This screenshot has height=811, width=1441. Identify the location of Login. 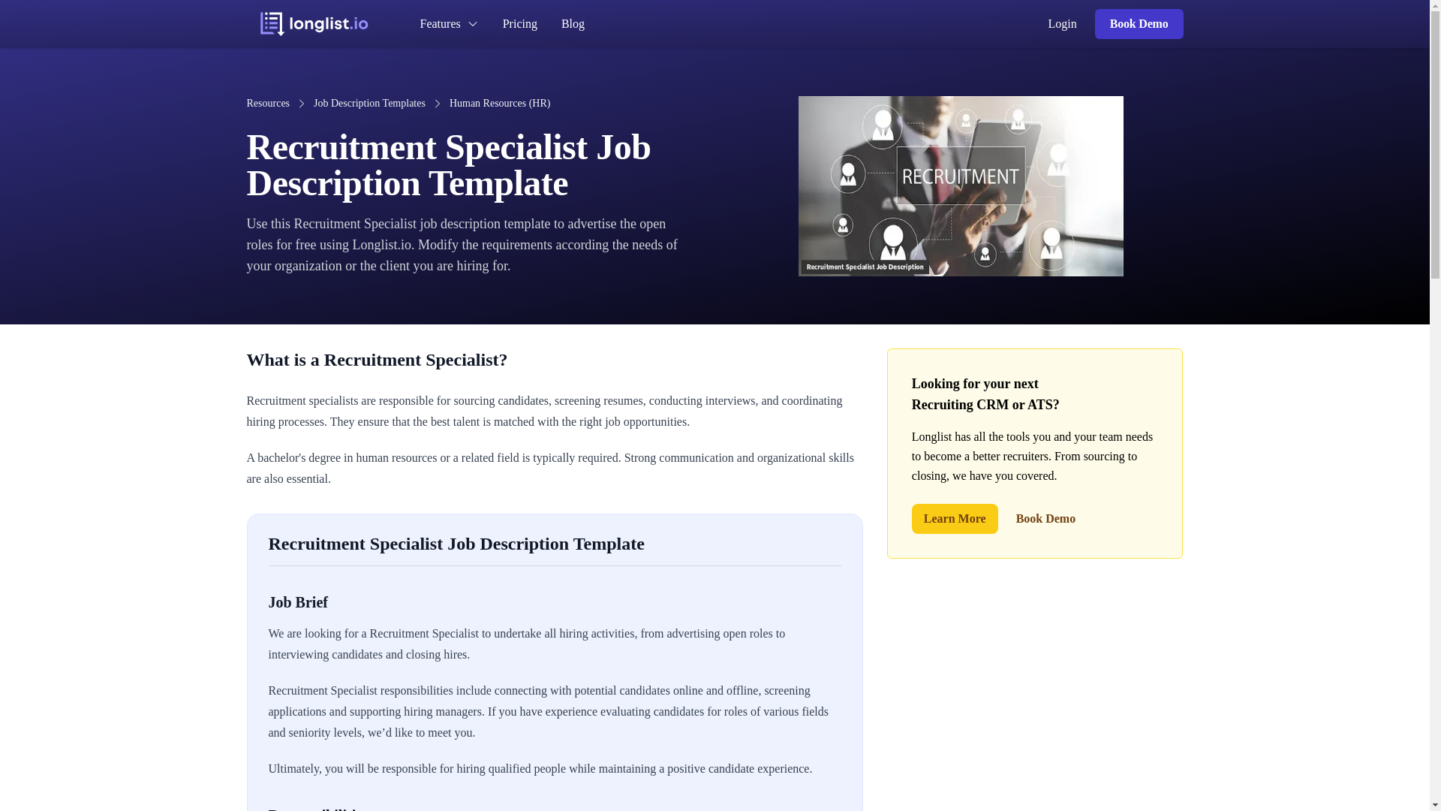
(1063, 23).